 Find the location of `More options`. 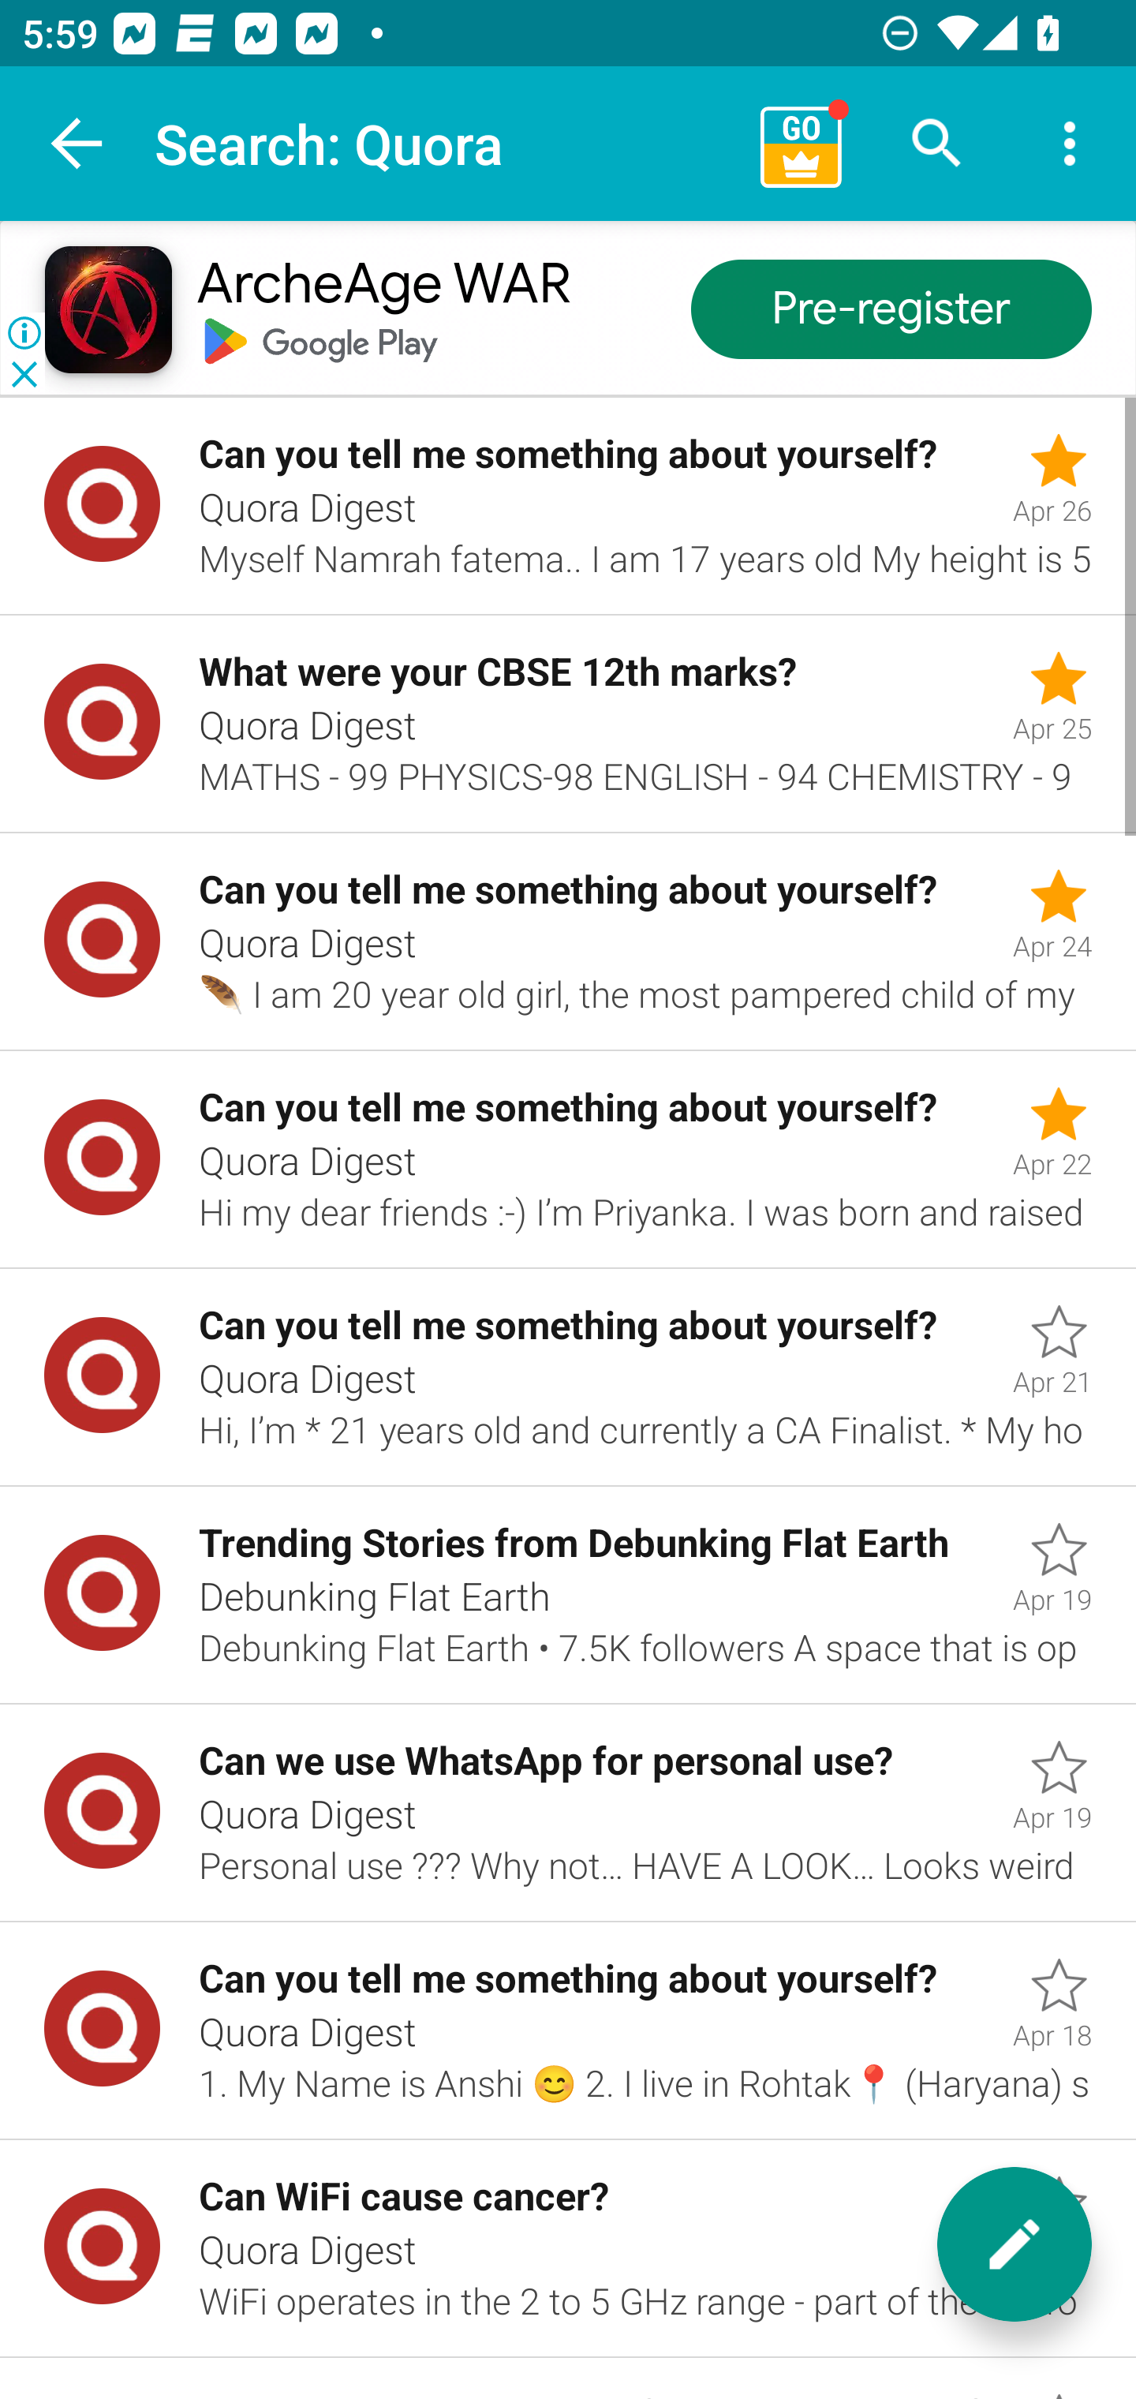

More options is located at coordinates (1070, 144).